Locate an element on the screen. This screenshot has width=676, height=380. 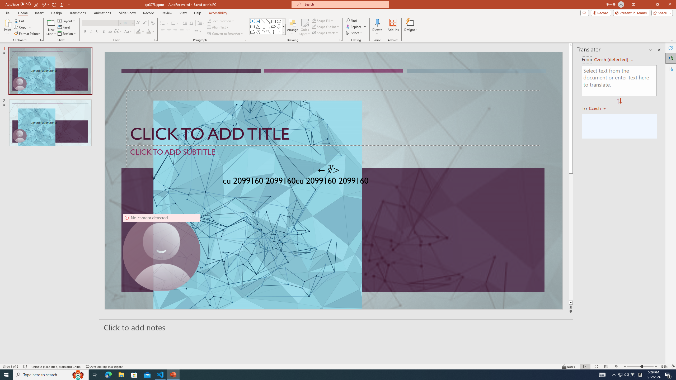
Shape Fill is located at coordinates (323, 21).